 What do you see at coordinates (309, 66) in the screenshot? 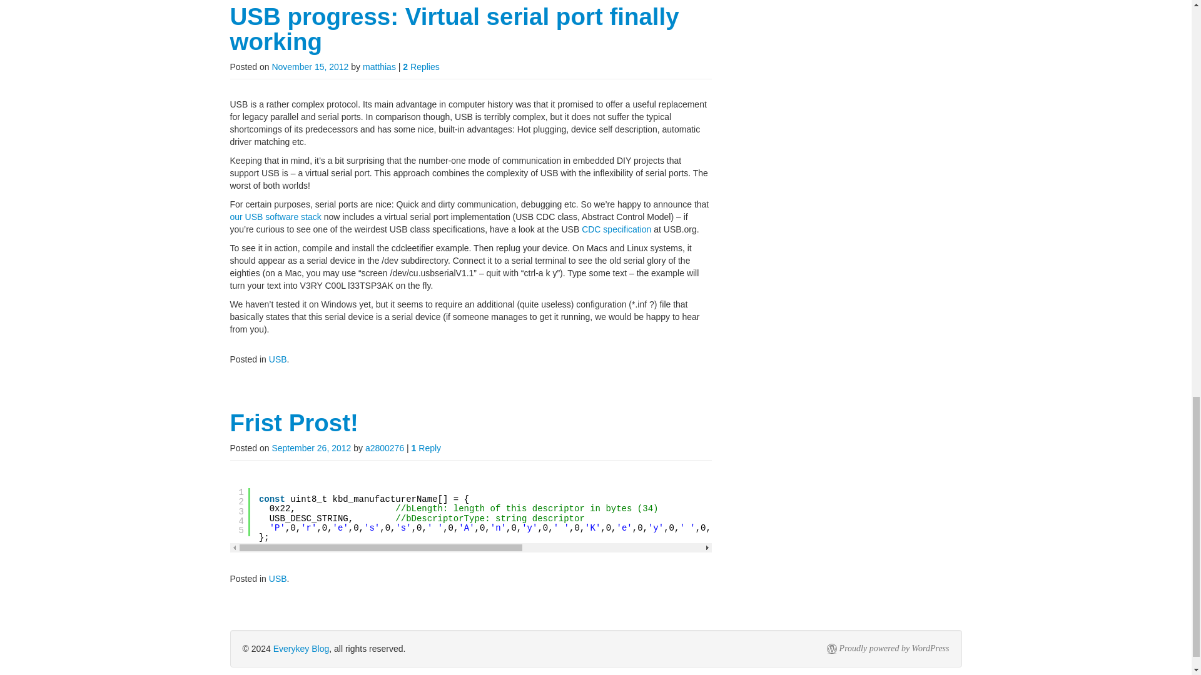
I see `09:30` at bounding box center [309, 66].